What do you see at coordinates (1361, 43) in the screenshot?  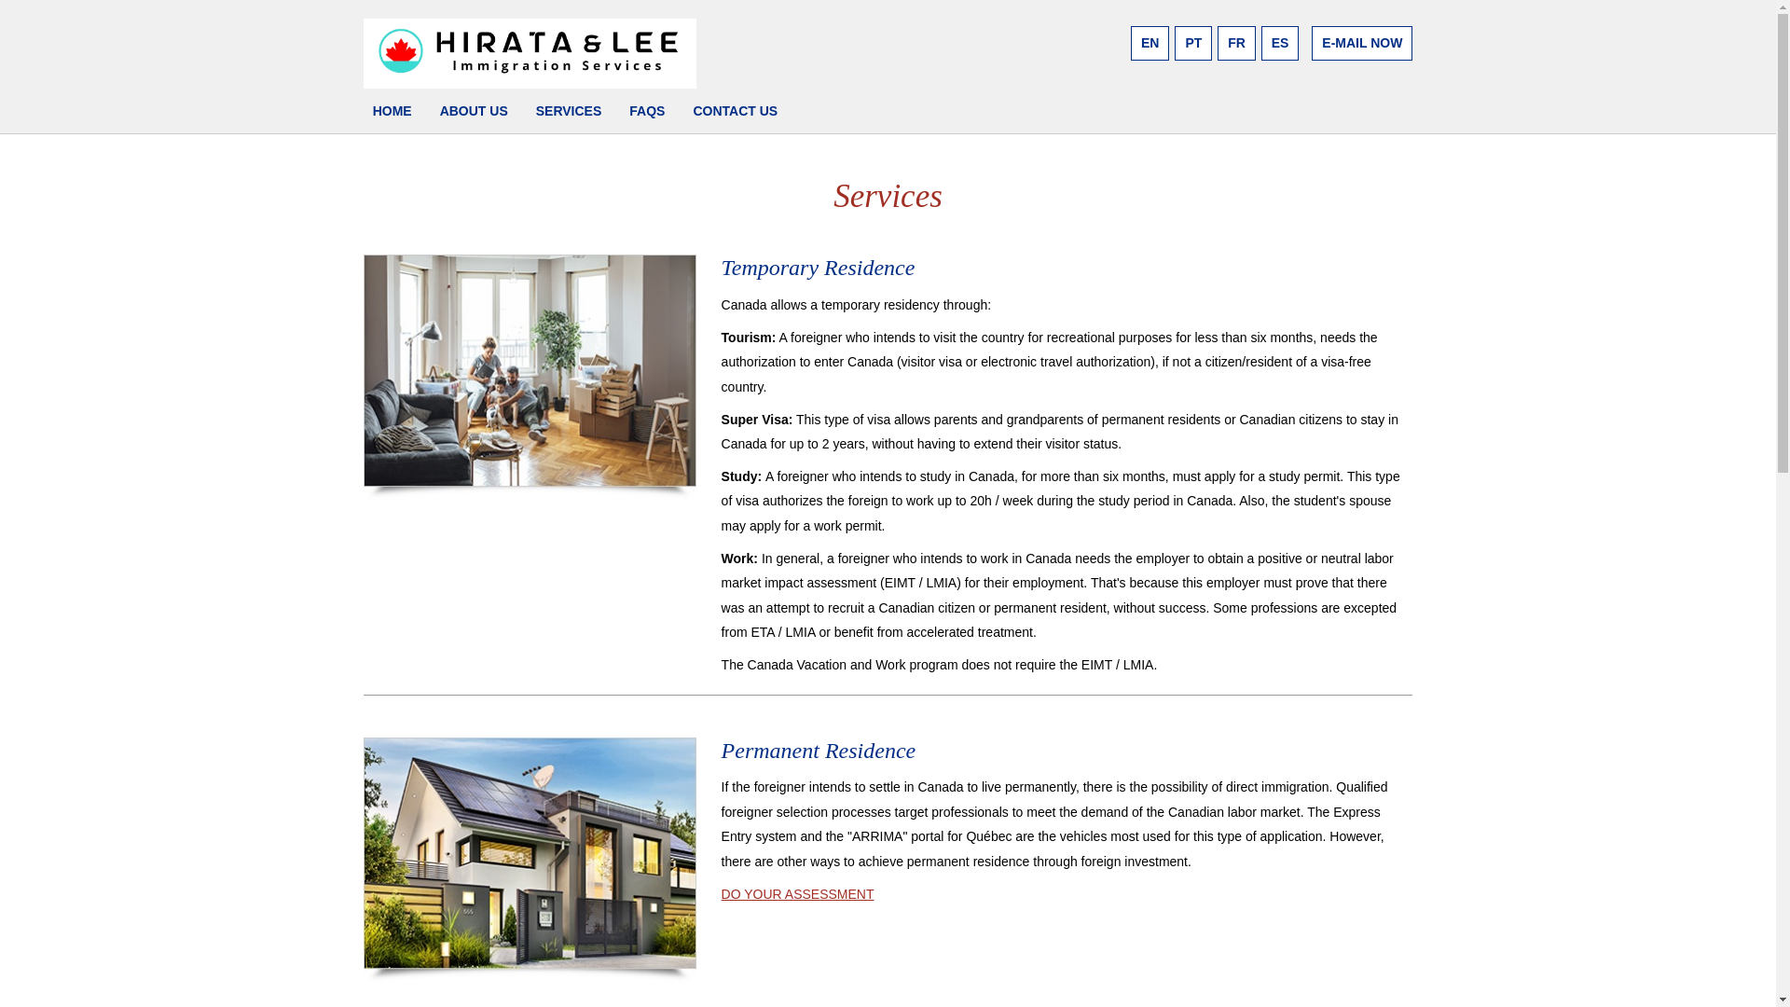 I see `E-MAIL NOW` at bounding box center [1361, 43].